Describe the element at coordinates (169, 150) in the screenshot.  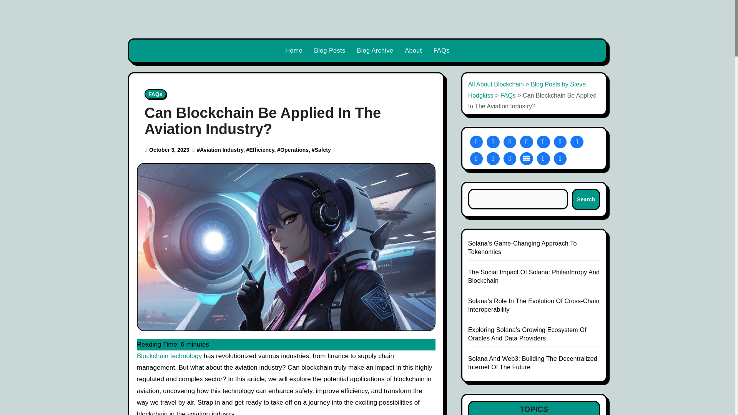
I see `October 3, 2023` at that location.